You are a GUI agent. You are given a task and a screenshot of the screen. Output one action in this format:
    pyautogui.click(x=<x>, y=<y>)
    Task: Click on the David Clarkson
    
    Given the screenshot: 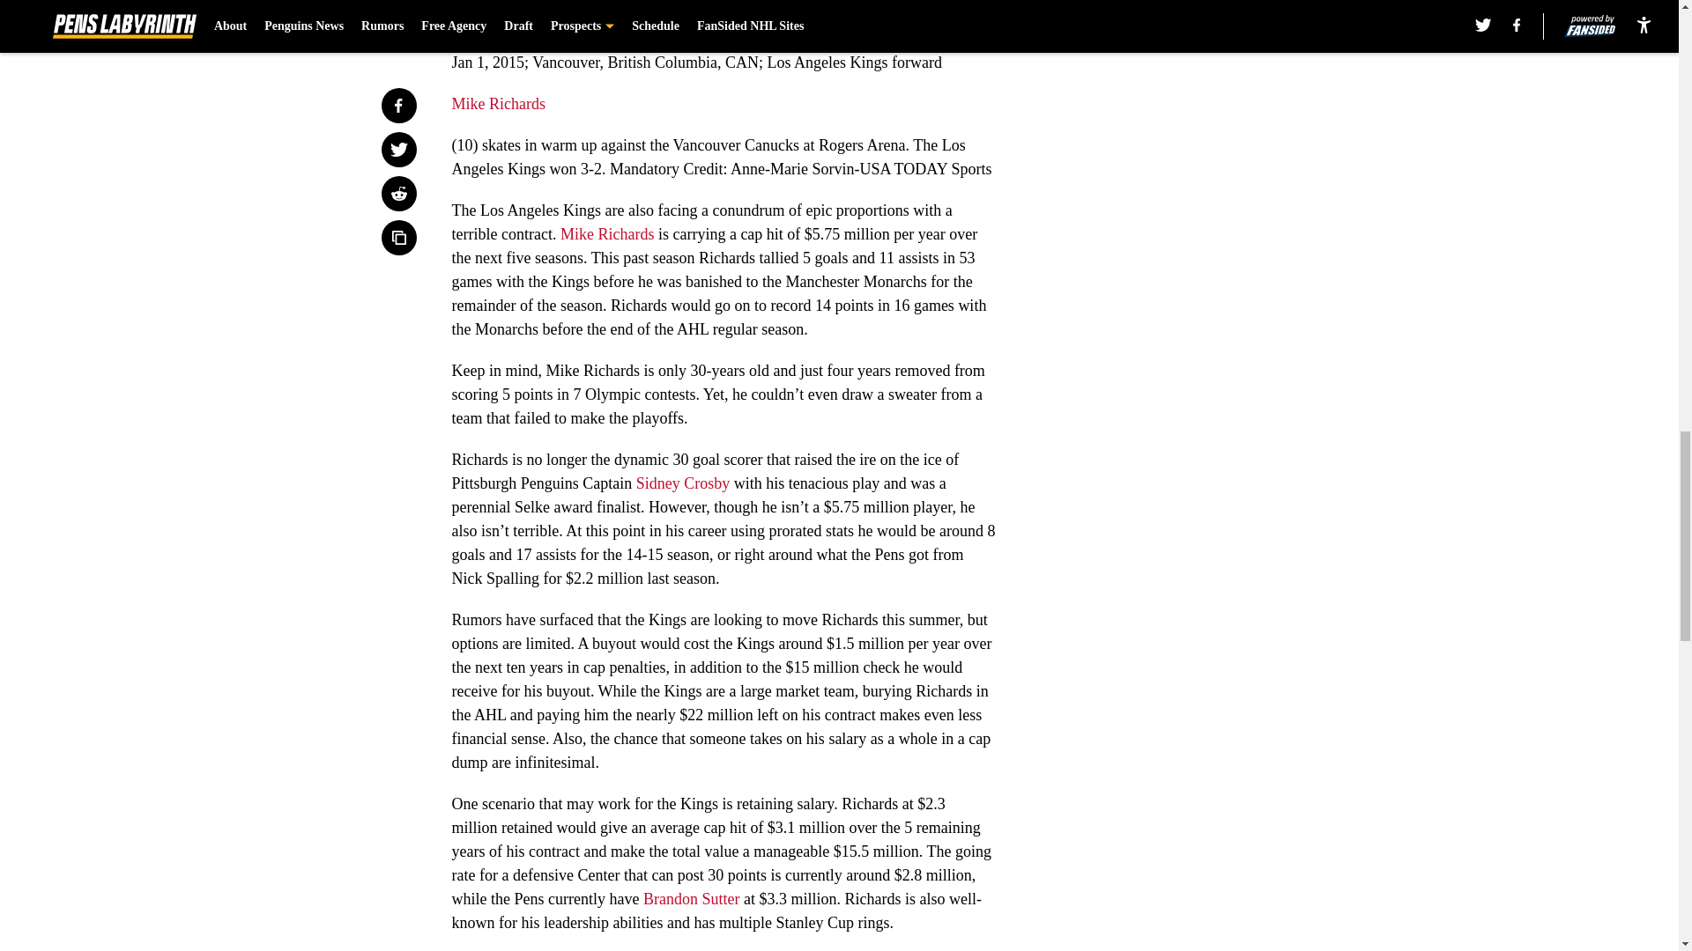 What is the action you would take?
    pyautogui.click(x=625, y=3)
    